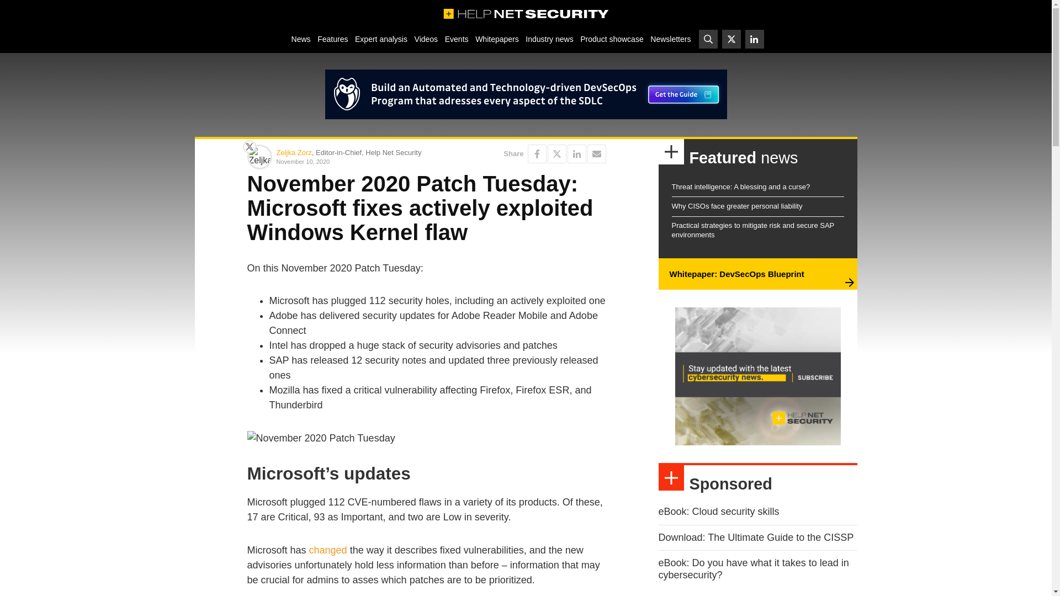 Image resolution: width=1060 pixels, height=596 pixels. I want to click on Expert analysis, so click(381, 39).